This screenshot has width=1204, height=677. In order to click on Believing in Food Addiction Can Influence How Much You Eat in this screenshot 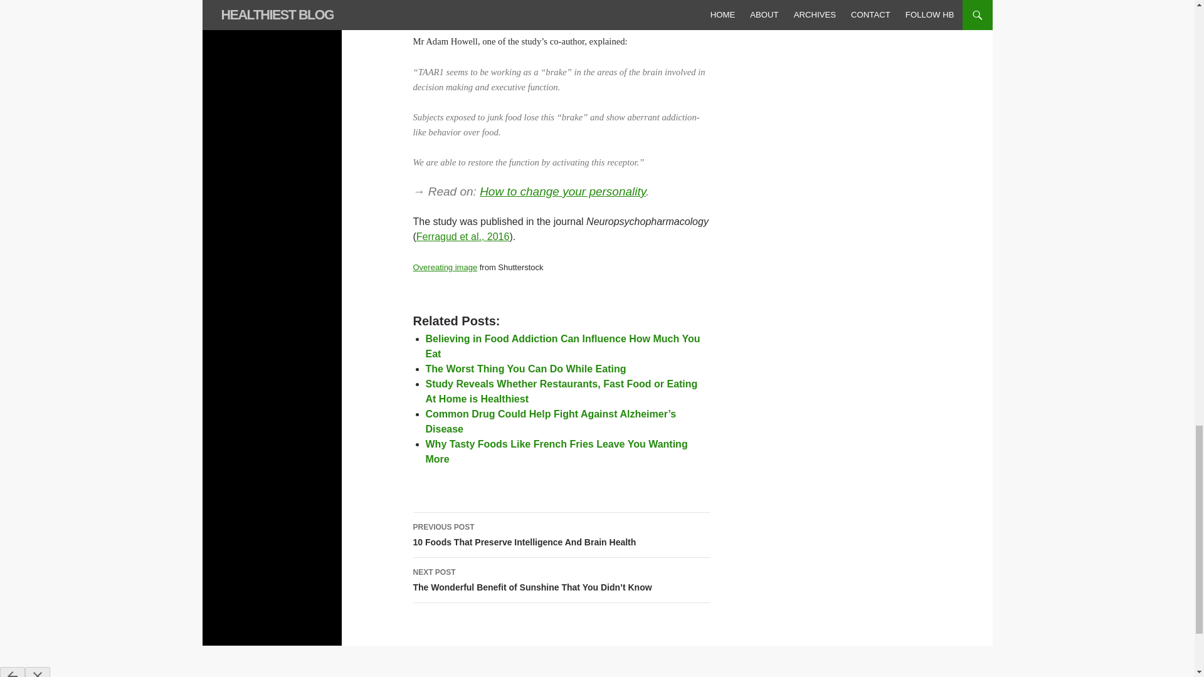, I will do `click(562, 346)`.